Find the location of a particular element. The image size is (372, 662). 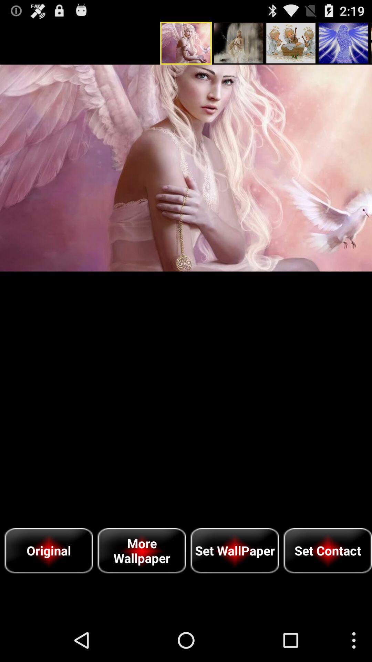

press the set wallpaper icon is located at coordinates (235, 550).